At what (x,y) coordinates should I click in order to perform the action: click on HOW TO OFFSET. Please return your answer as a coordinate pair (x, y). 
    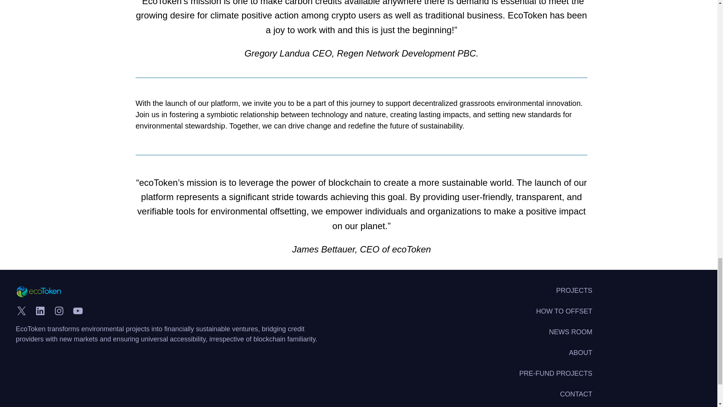
    Looking at the image, I should click on (564, 311).